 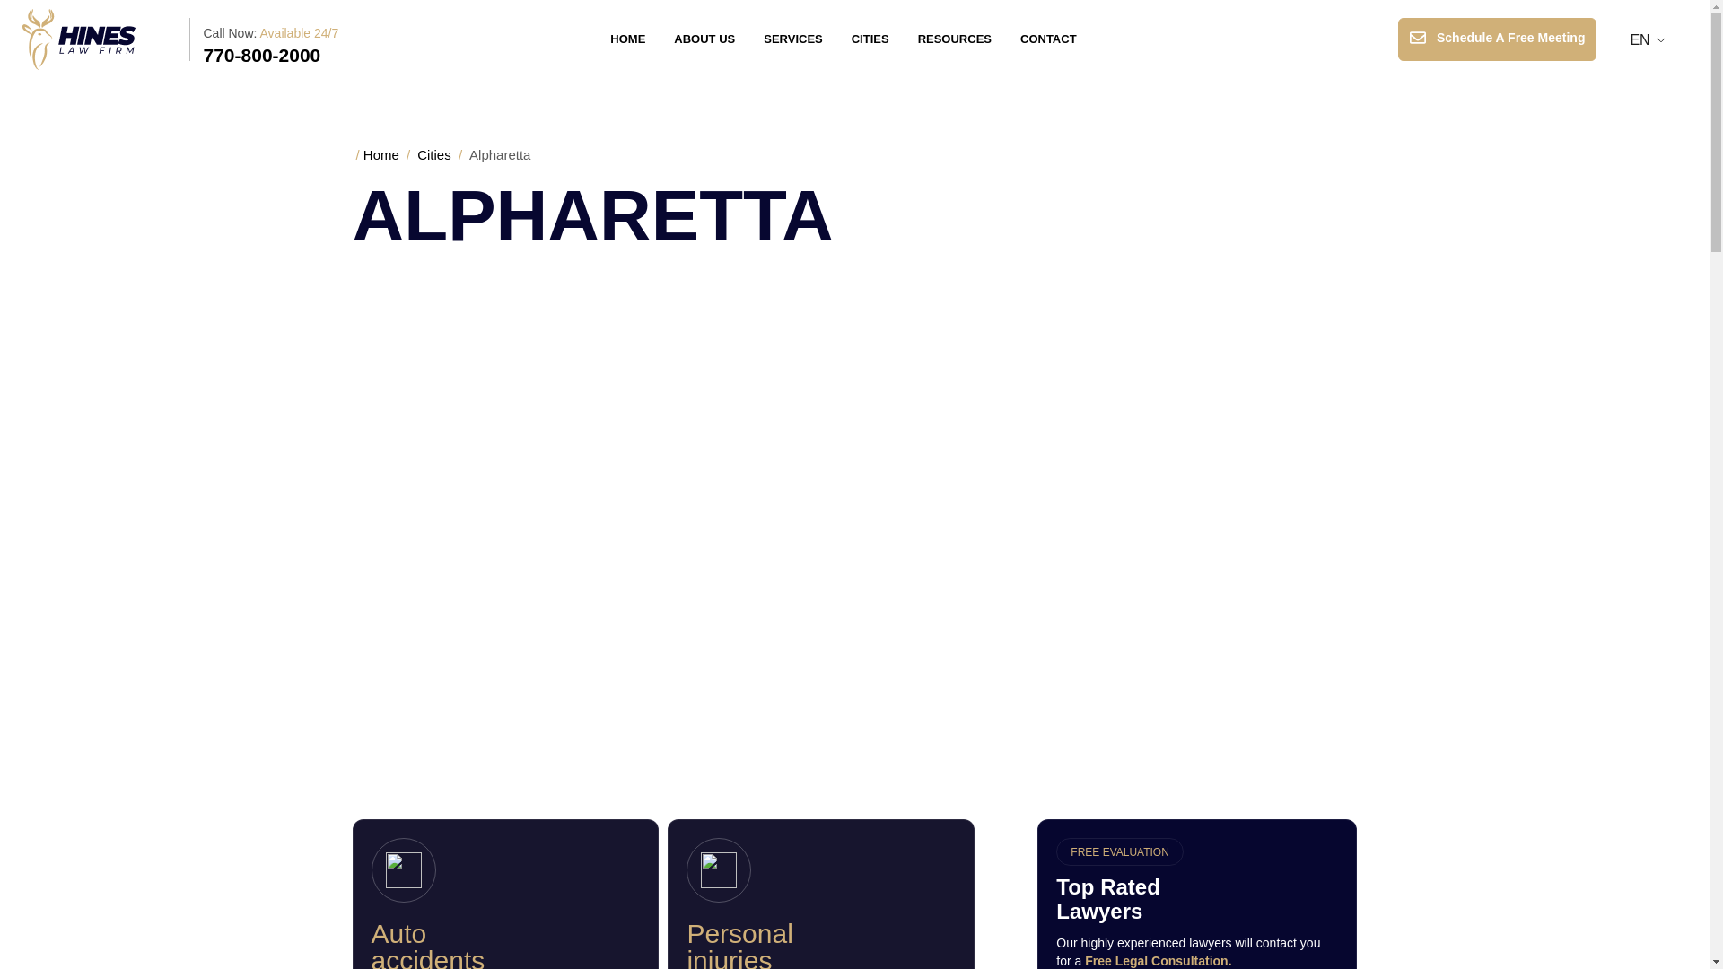 I want to click on 770-800-2000, so click(x=262, y=55).